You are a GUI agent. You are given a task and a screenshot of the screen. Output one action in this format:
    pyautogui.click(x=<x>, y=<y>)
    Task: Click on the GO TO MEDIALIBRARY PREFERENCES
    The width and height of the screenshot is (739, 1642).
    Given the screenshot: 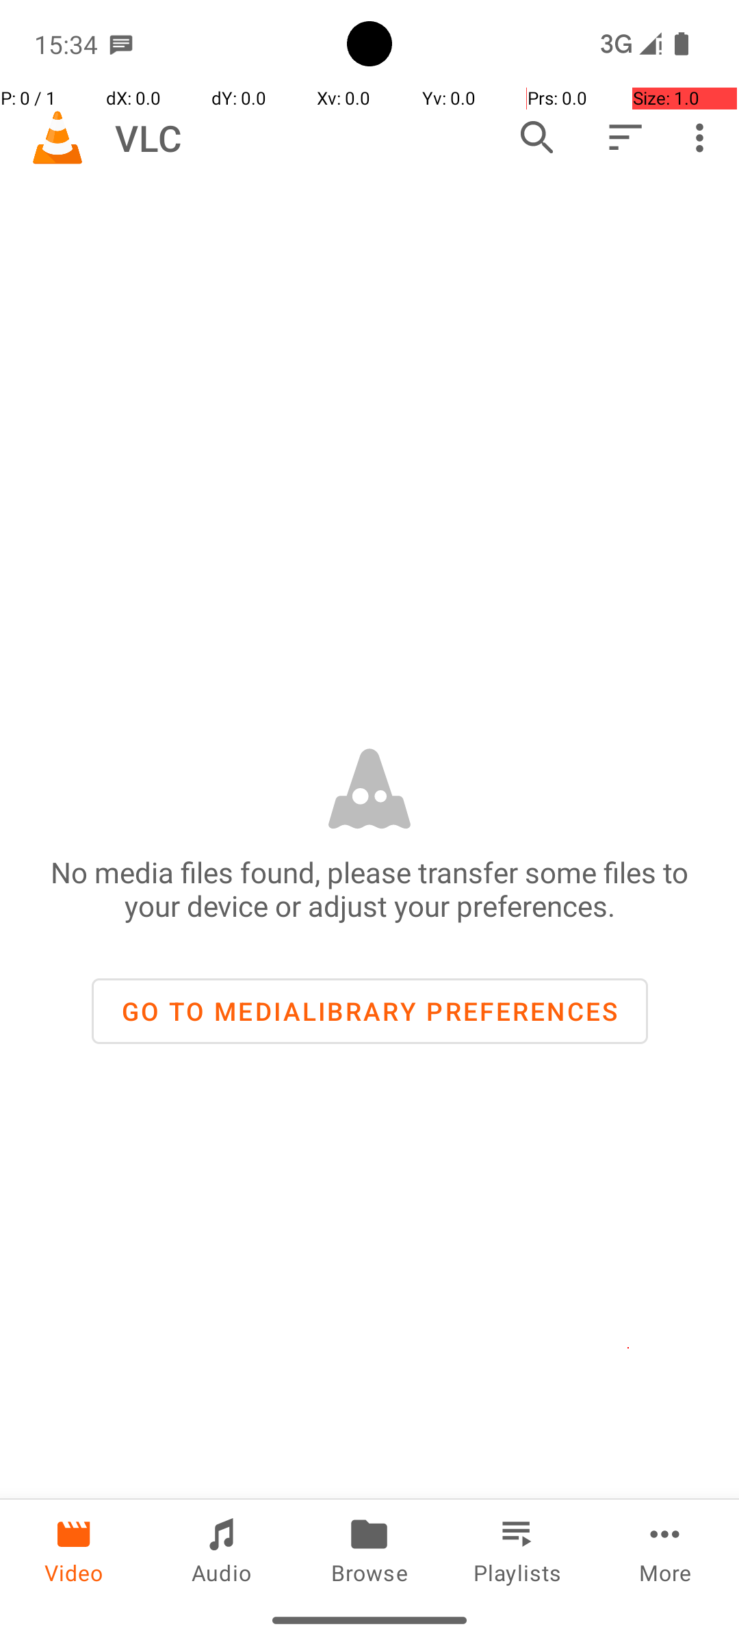 What is the action you would take?
    pyautogui.click(x=369, y=1011)
    